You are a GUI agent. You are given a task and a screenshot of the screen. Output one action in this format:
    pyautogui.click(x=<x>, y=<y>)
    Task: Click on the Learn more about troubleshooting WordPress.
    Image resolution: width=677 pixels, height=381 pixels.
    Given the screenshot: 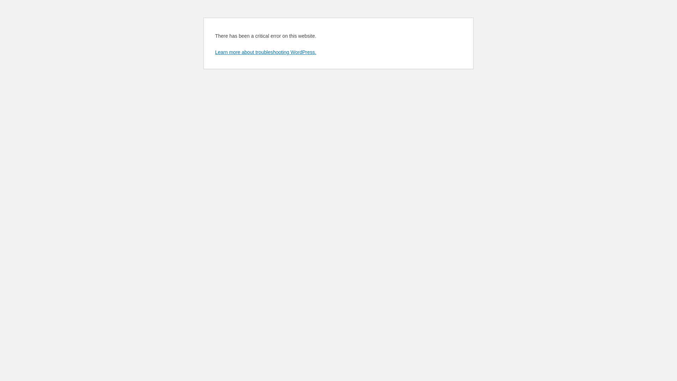 What is the action you would take?
    pyautogui.click(x=266, y=52)
    